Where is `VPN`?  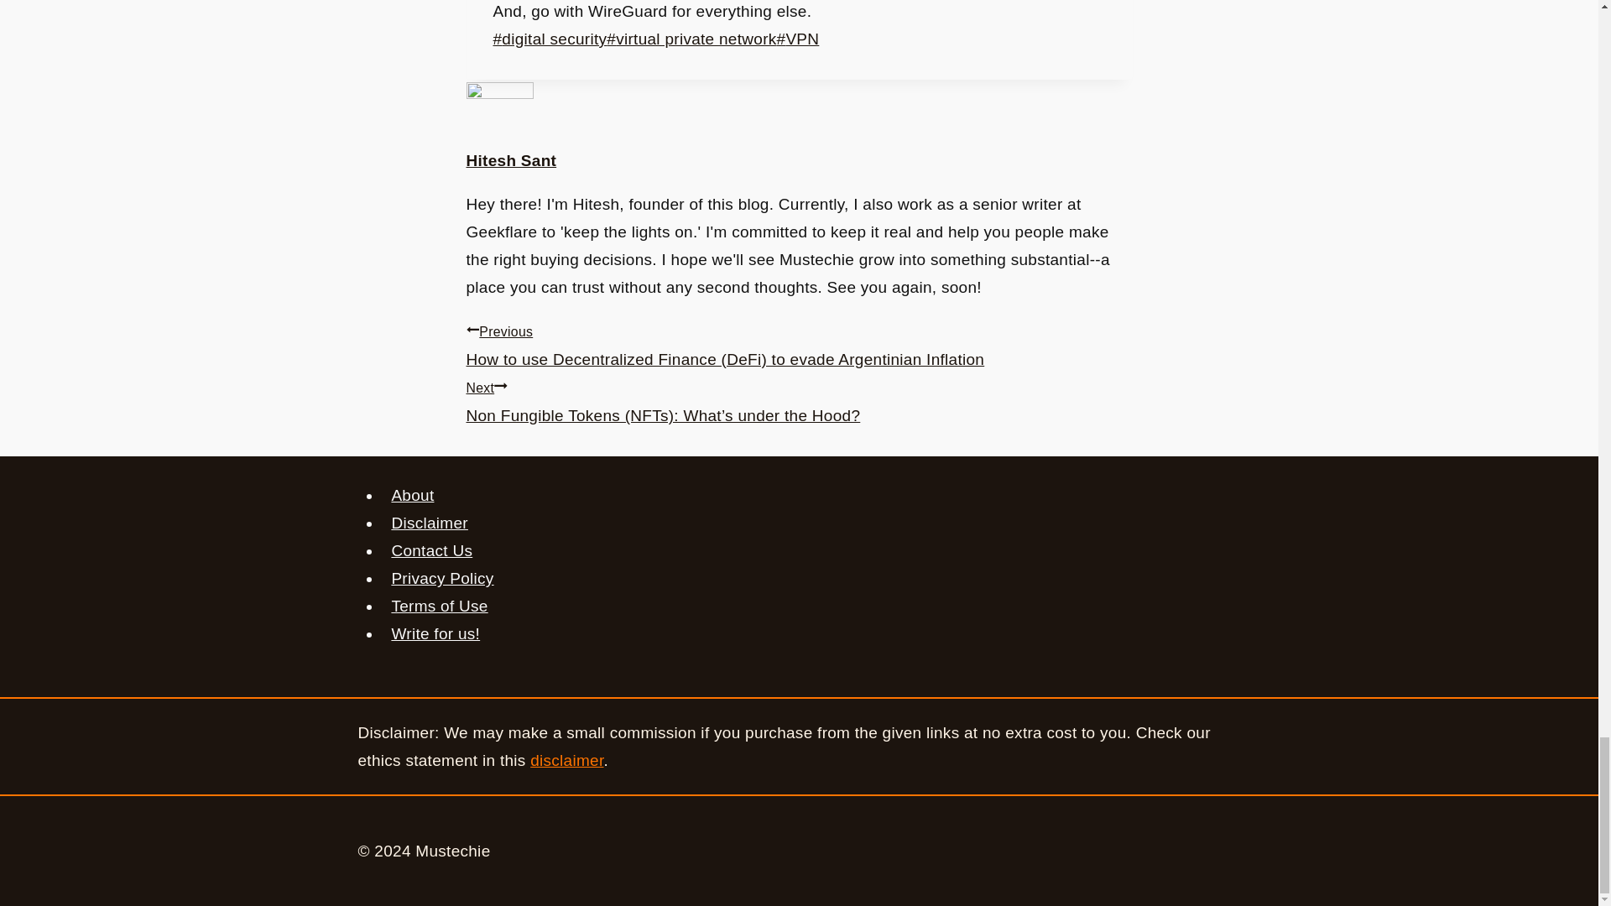
VPN is located at coordinates (798, 39).